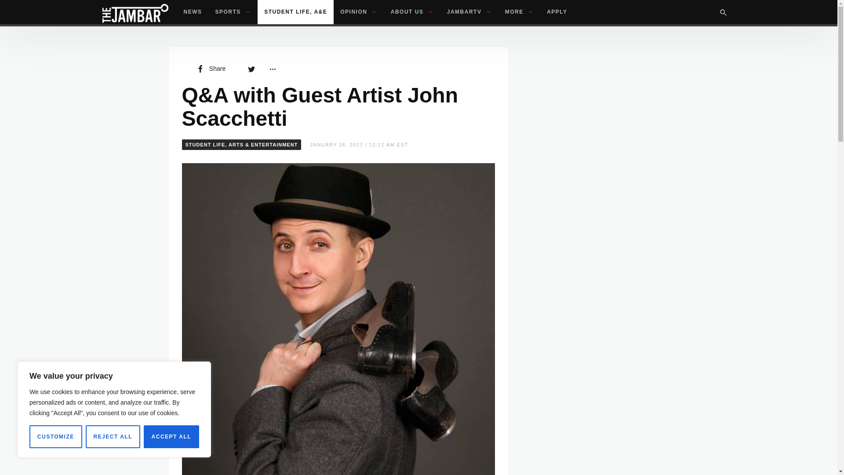 The width and height of the screenshot is (844, 475). What do you see at coordinates (210, 69) in the screenshot?
I see `Share on Facebook` at bounding box center [210, 69].